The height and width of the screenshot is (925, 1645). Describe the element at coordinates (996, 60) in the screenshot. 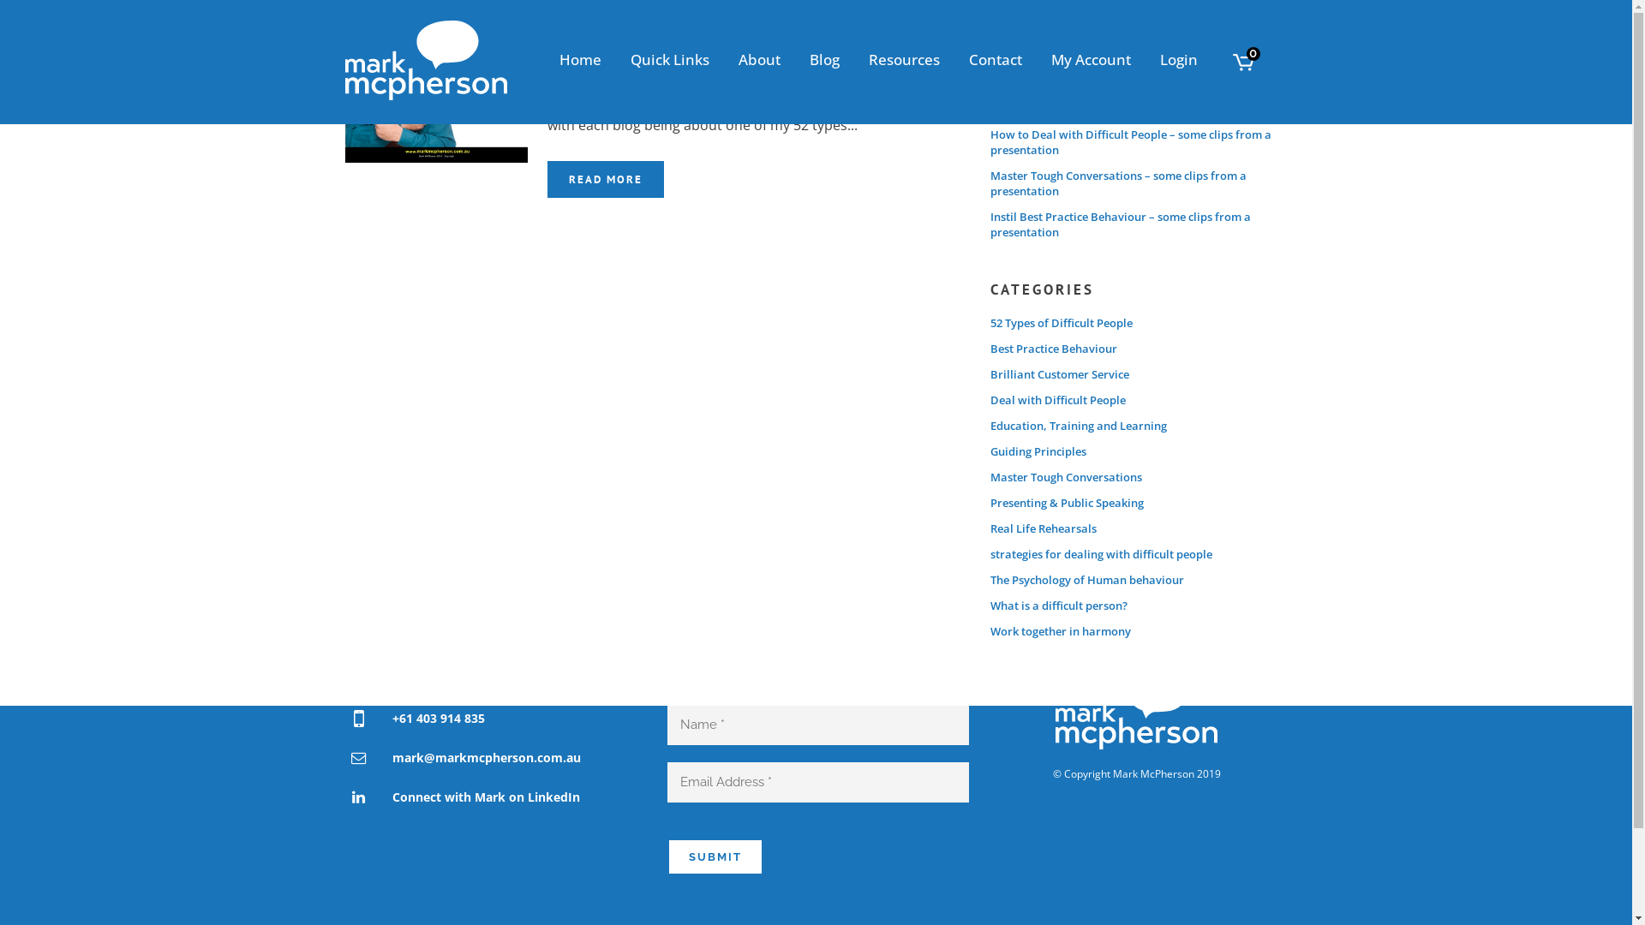

I see `Contact` at that location.